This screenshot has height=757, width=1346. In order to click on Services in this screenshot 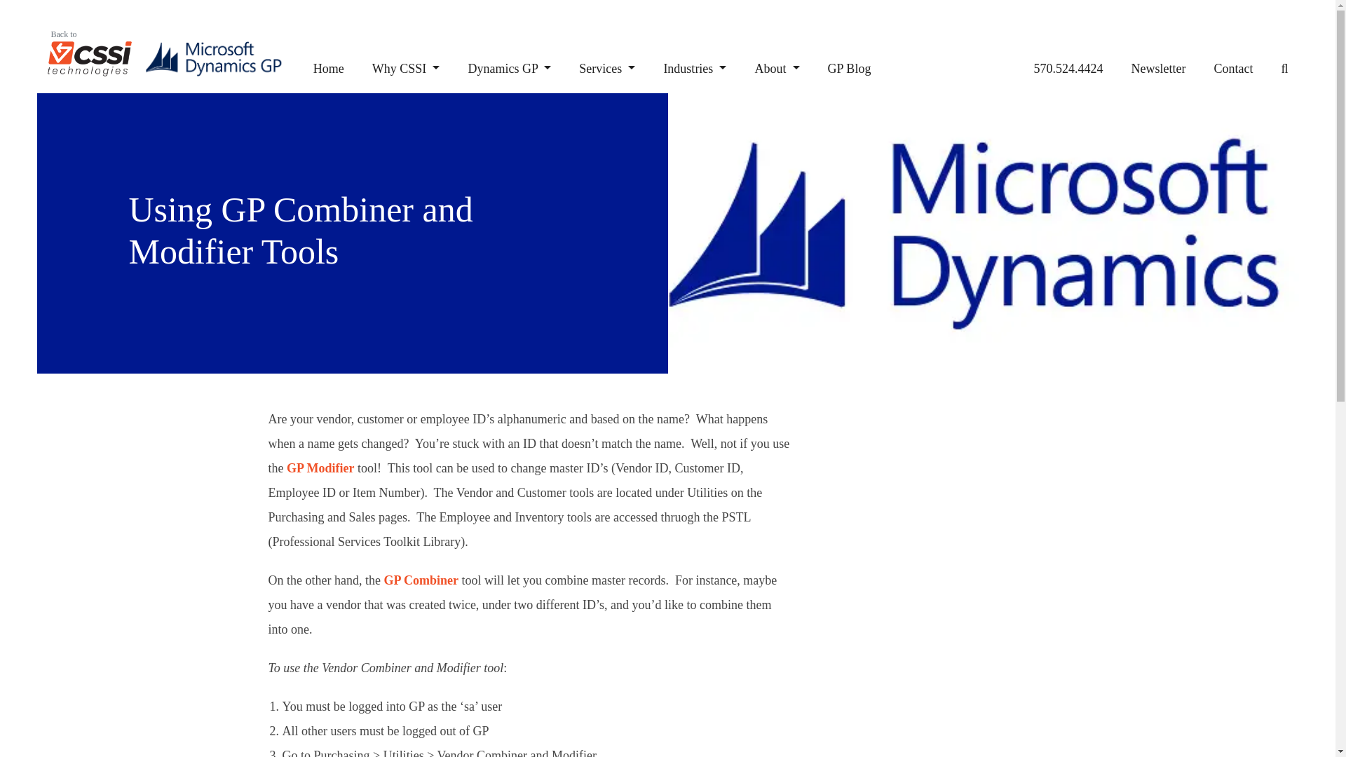, I will do `click(607, 69)`.